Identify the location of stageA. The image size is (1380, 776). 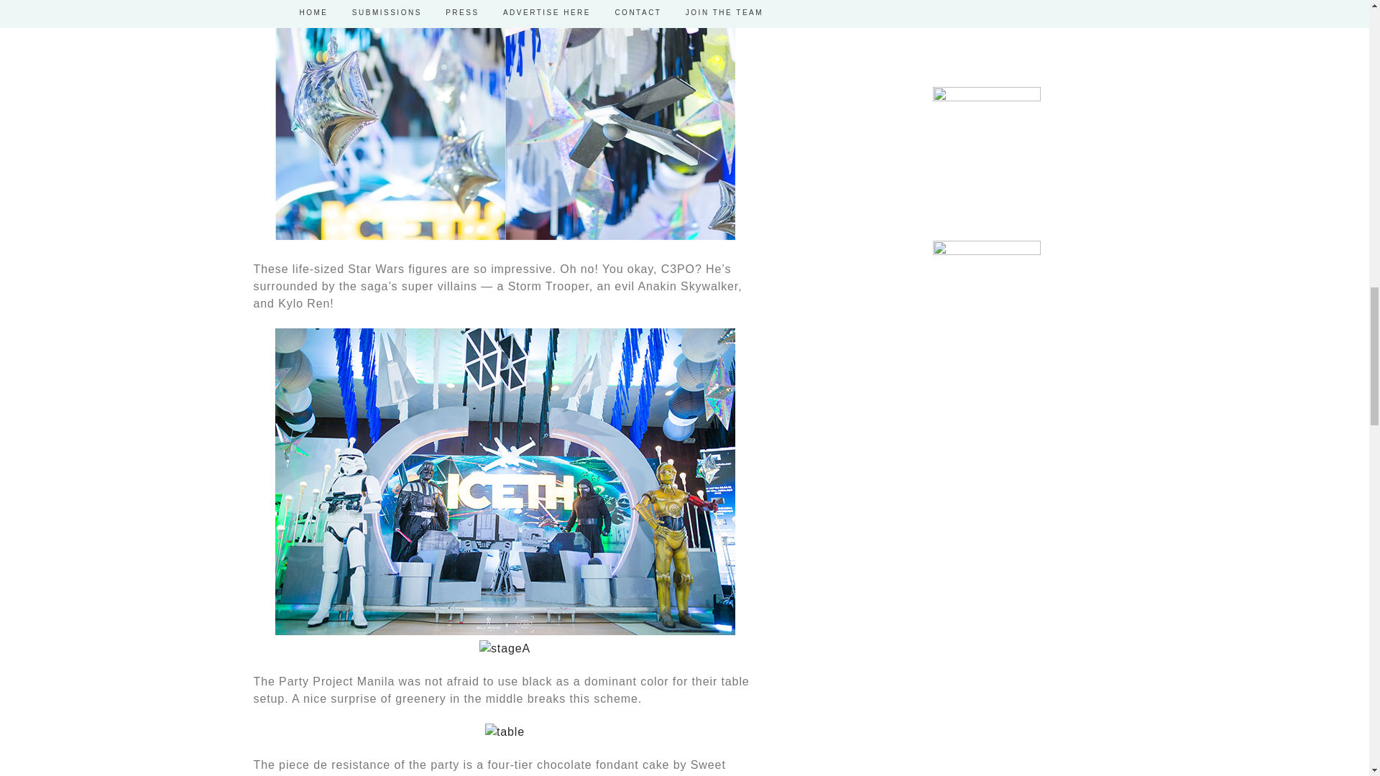
(505, 648).